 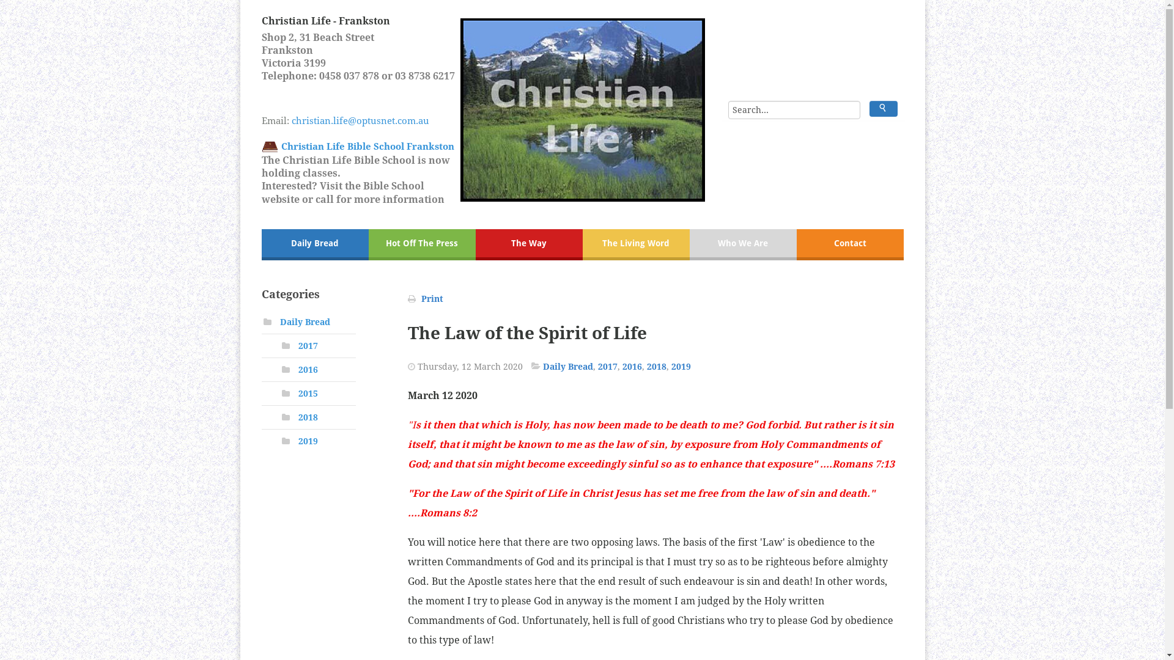 What do you see at coordinates (608, 367) in the screenshot?
I see `2017` at bounding box center [608, 367].